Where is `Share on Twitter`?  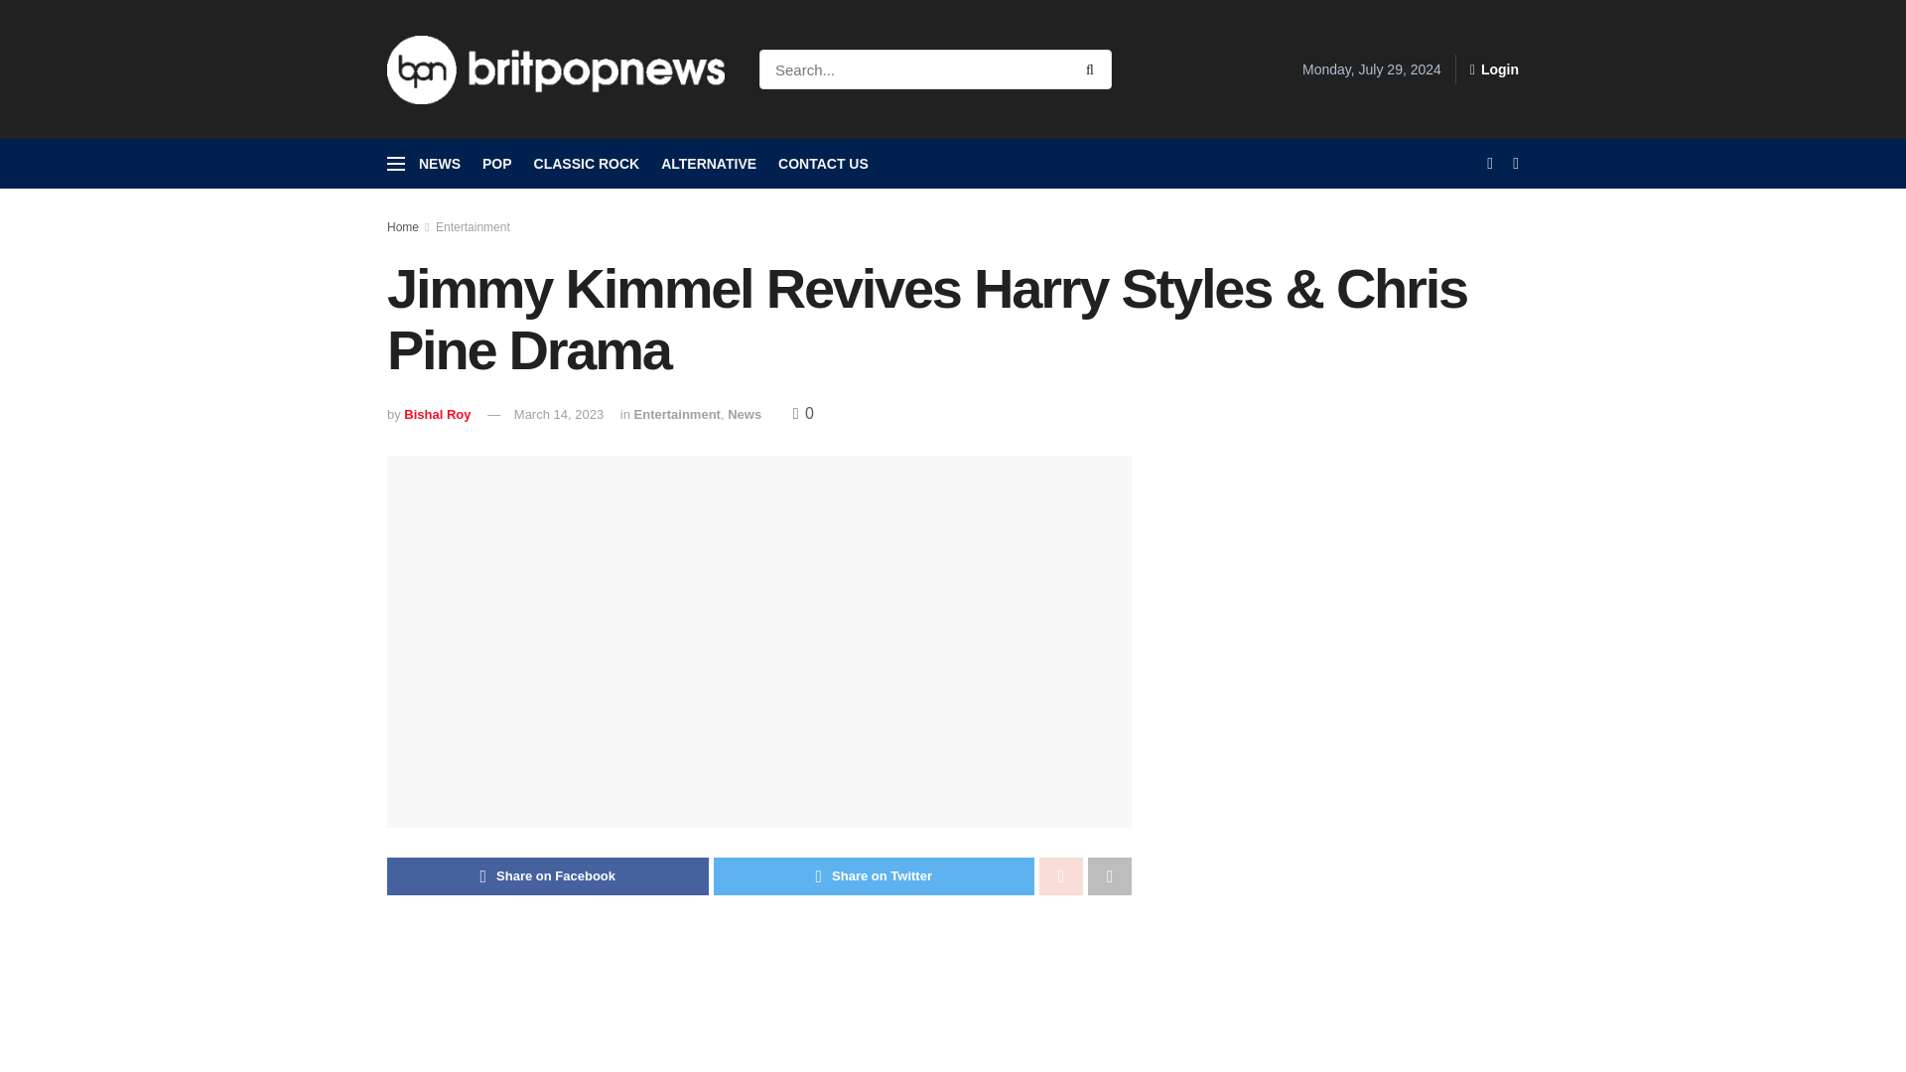 Share on Twitter is located at coordinates (874, 875).